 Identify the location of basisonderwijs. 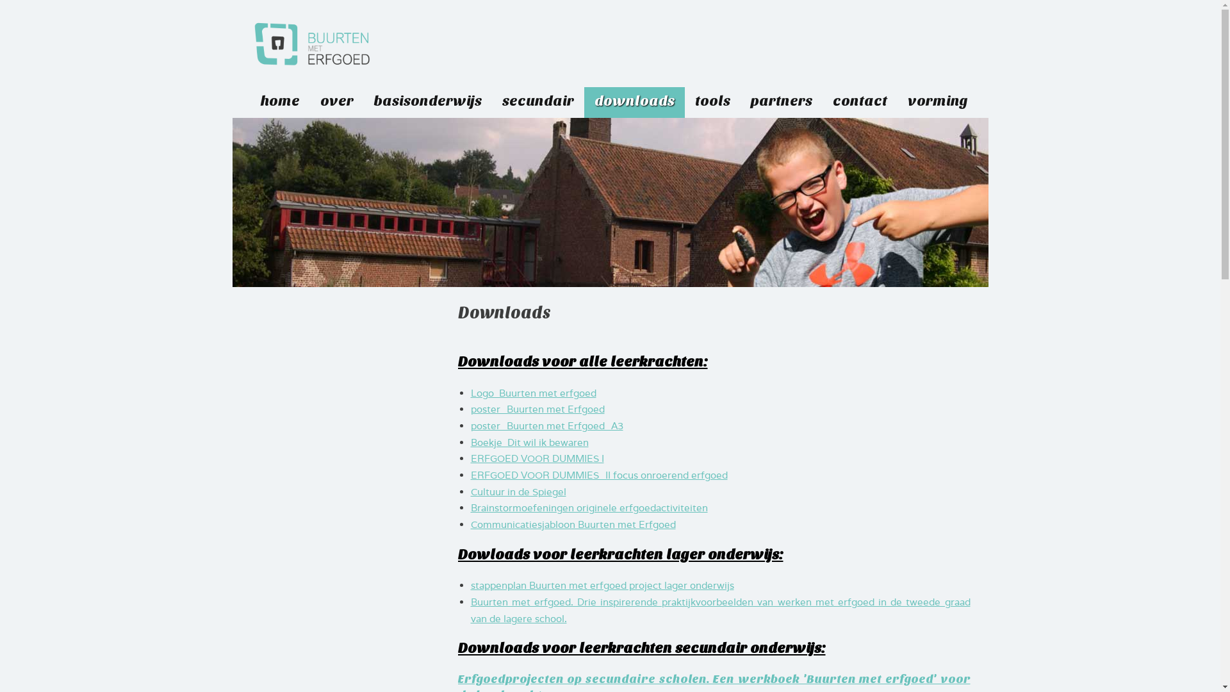
(428, 101).